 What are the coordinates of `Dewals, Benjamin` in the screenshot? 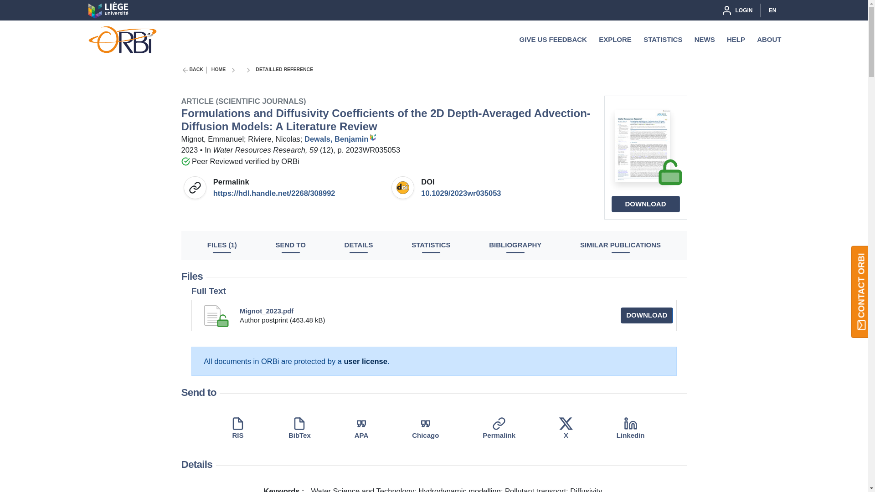 It's located at (341, 138).